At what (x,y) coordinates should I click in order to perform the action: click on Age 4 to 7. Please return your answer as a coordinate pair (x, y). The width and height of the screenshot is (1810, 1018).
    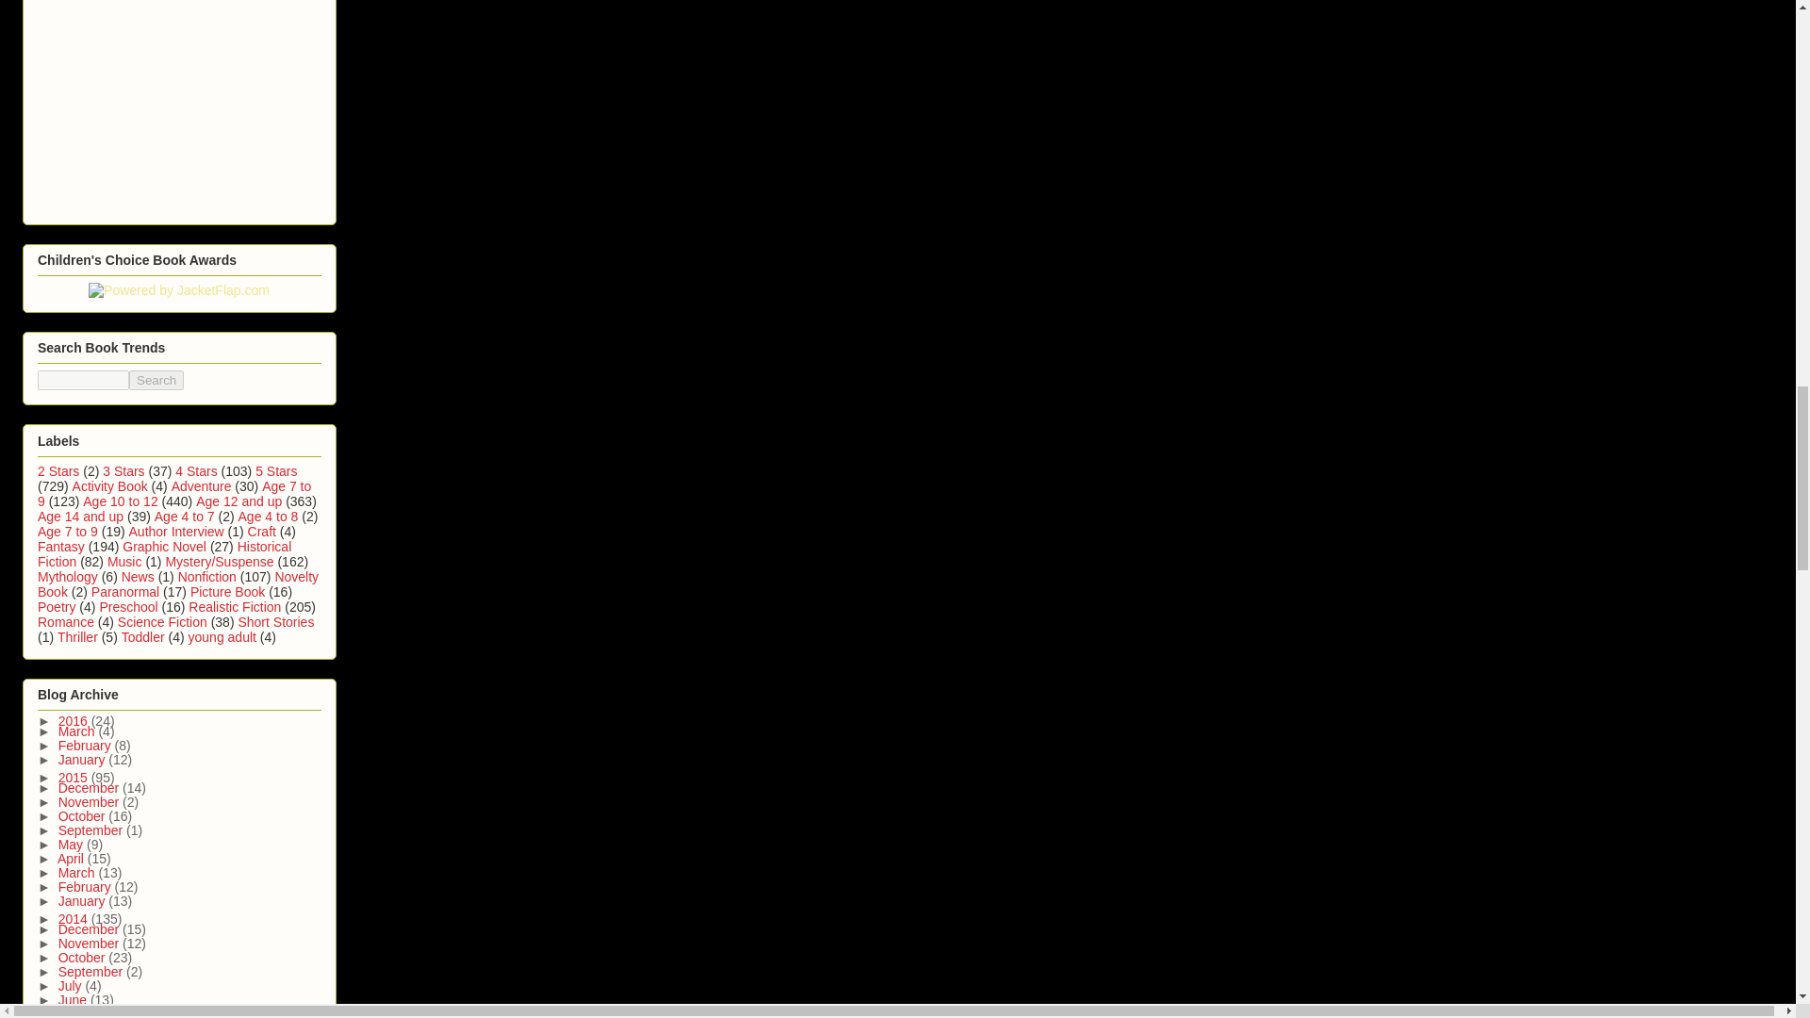
    Looking at the image, I should click on (185, 517).